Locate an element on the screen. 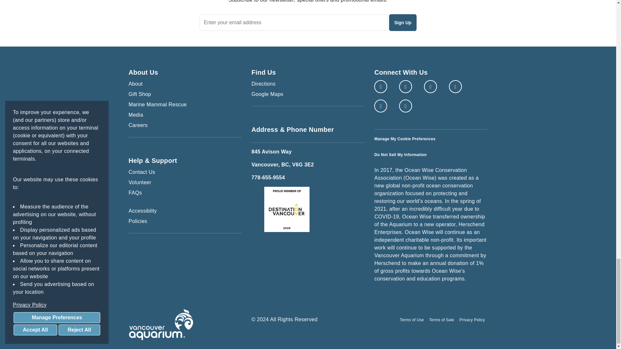 The image size is (621, 349). FAQs is located at coordinates (185, 193).